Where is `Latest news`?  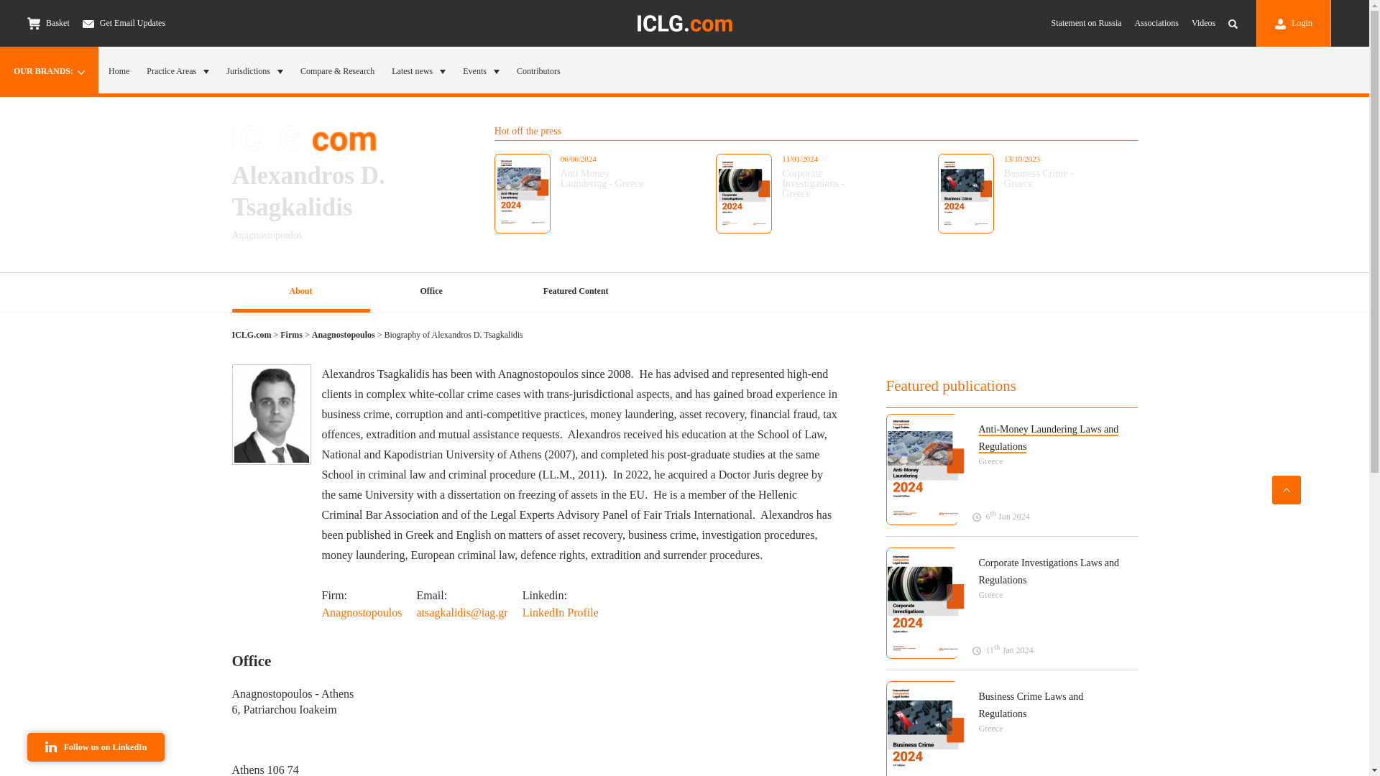 Latest news is located at coordinates (418, 70).